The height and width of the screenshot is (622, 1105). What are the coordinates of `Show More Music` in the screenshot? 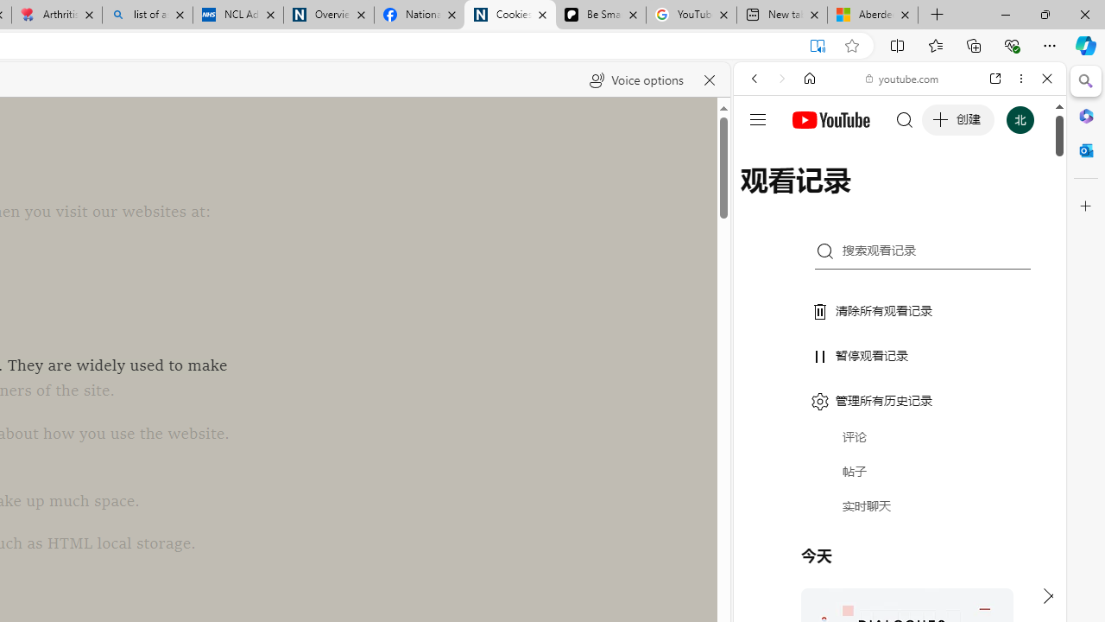 It's located at (1005, 472).